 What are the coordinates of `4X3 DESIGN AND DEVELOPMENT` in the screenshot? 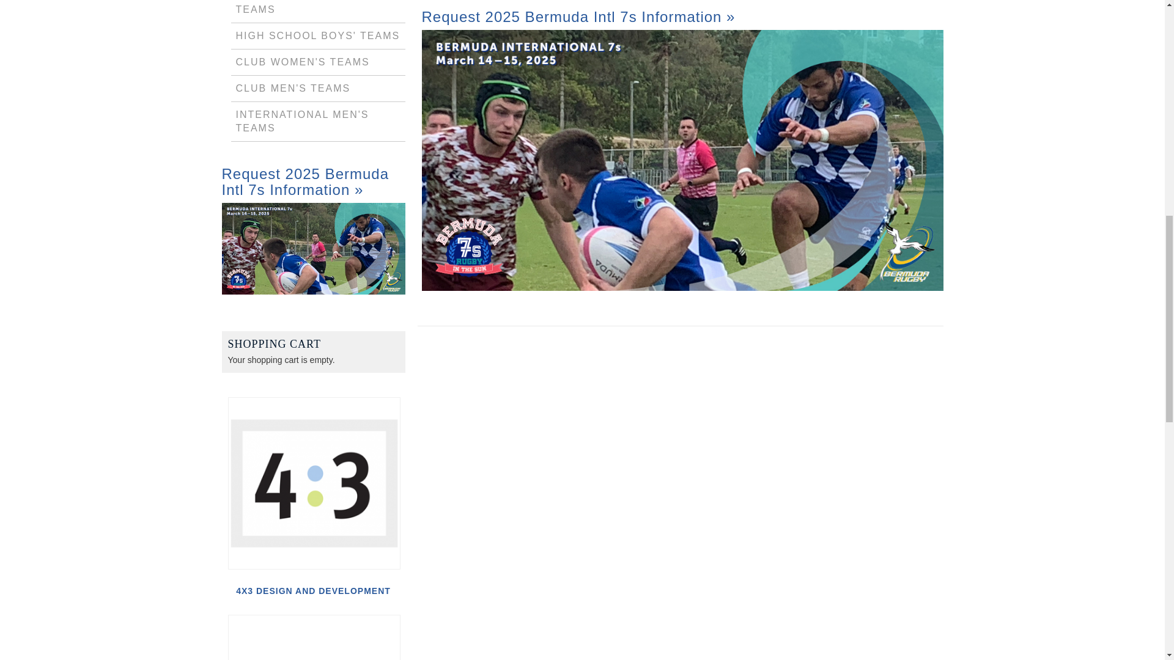 It's located at (313, 590).